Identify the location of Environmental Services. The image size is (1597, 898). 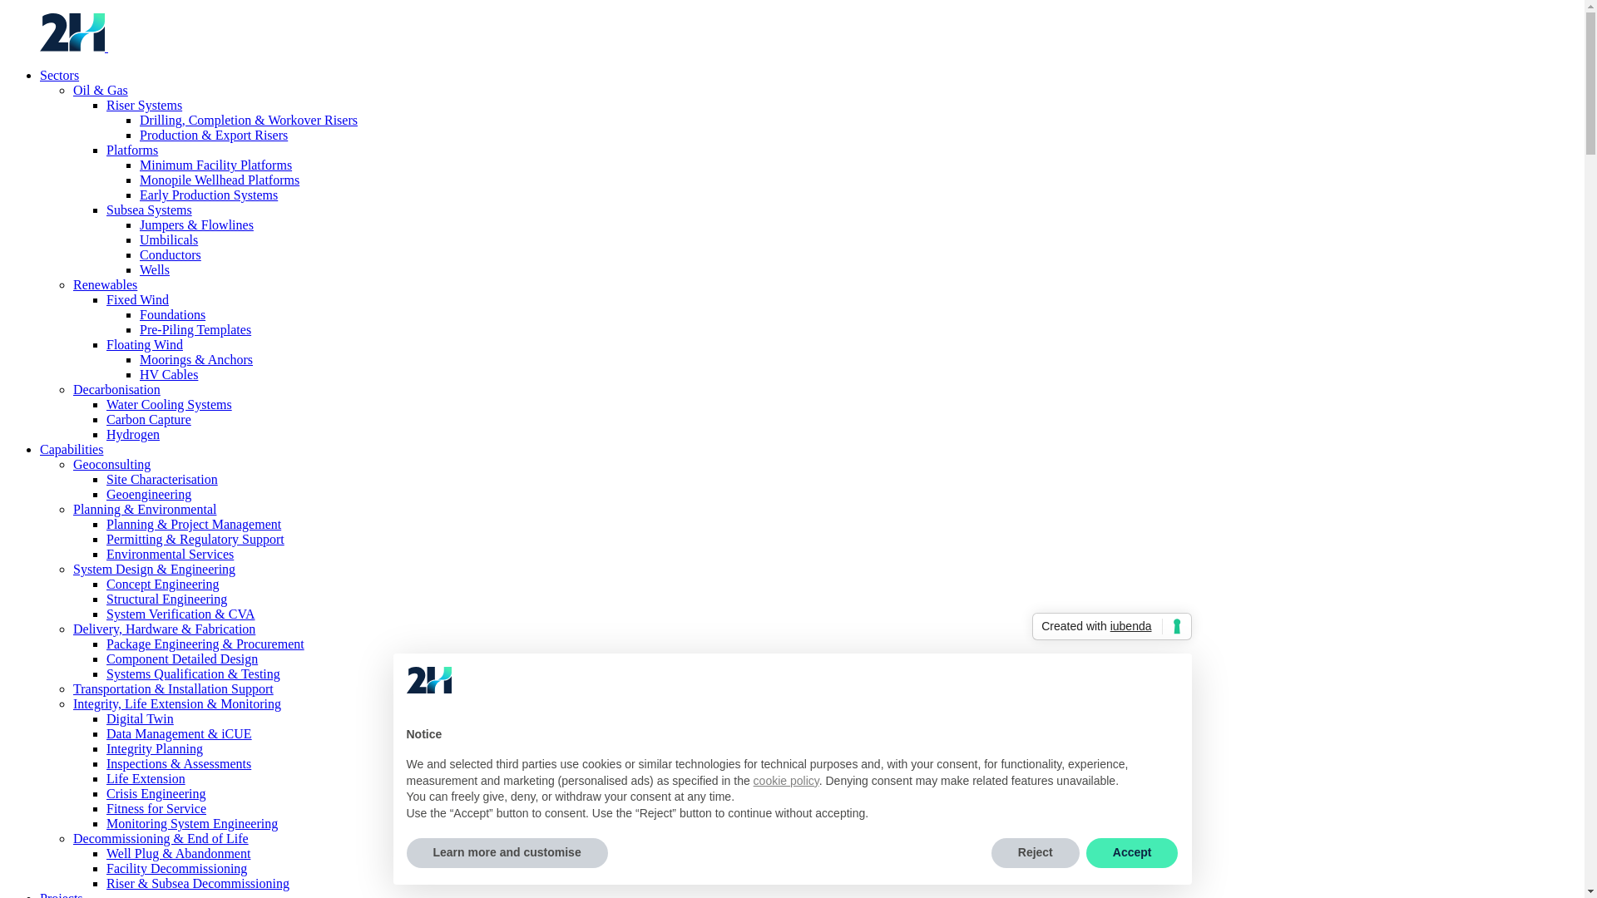
(170, 554).